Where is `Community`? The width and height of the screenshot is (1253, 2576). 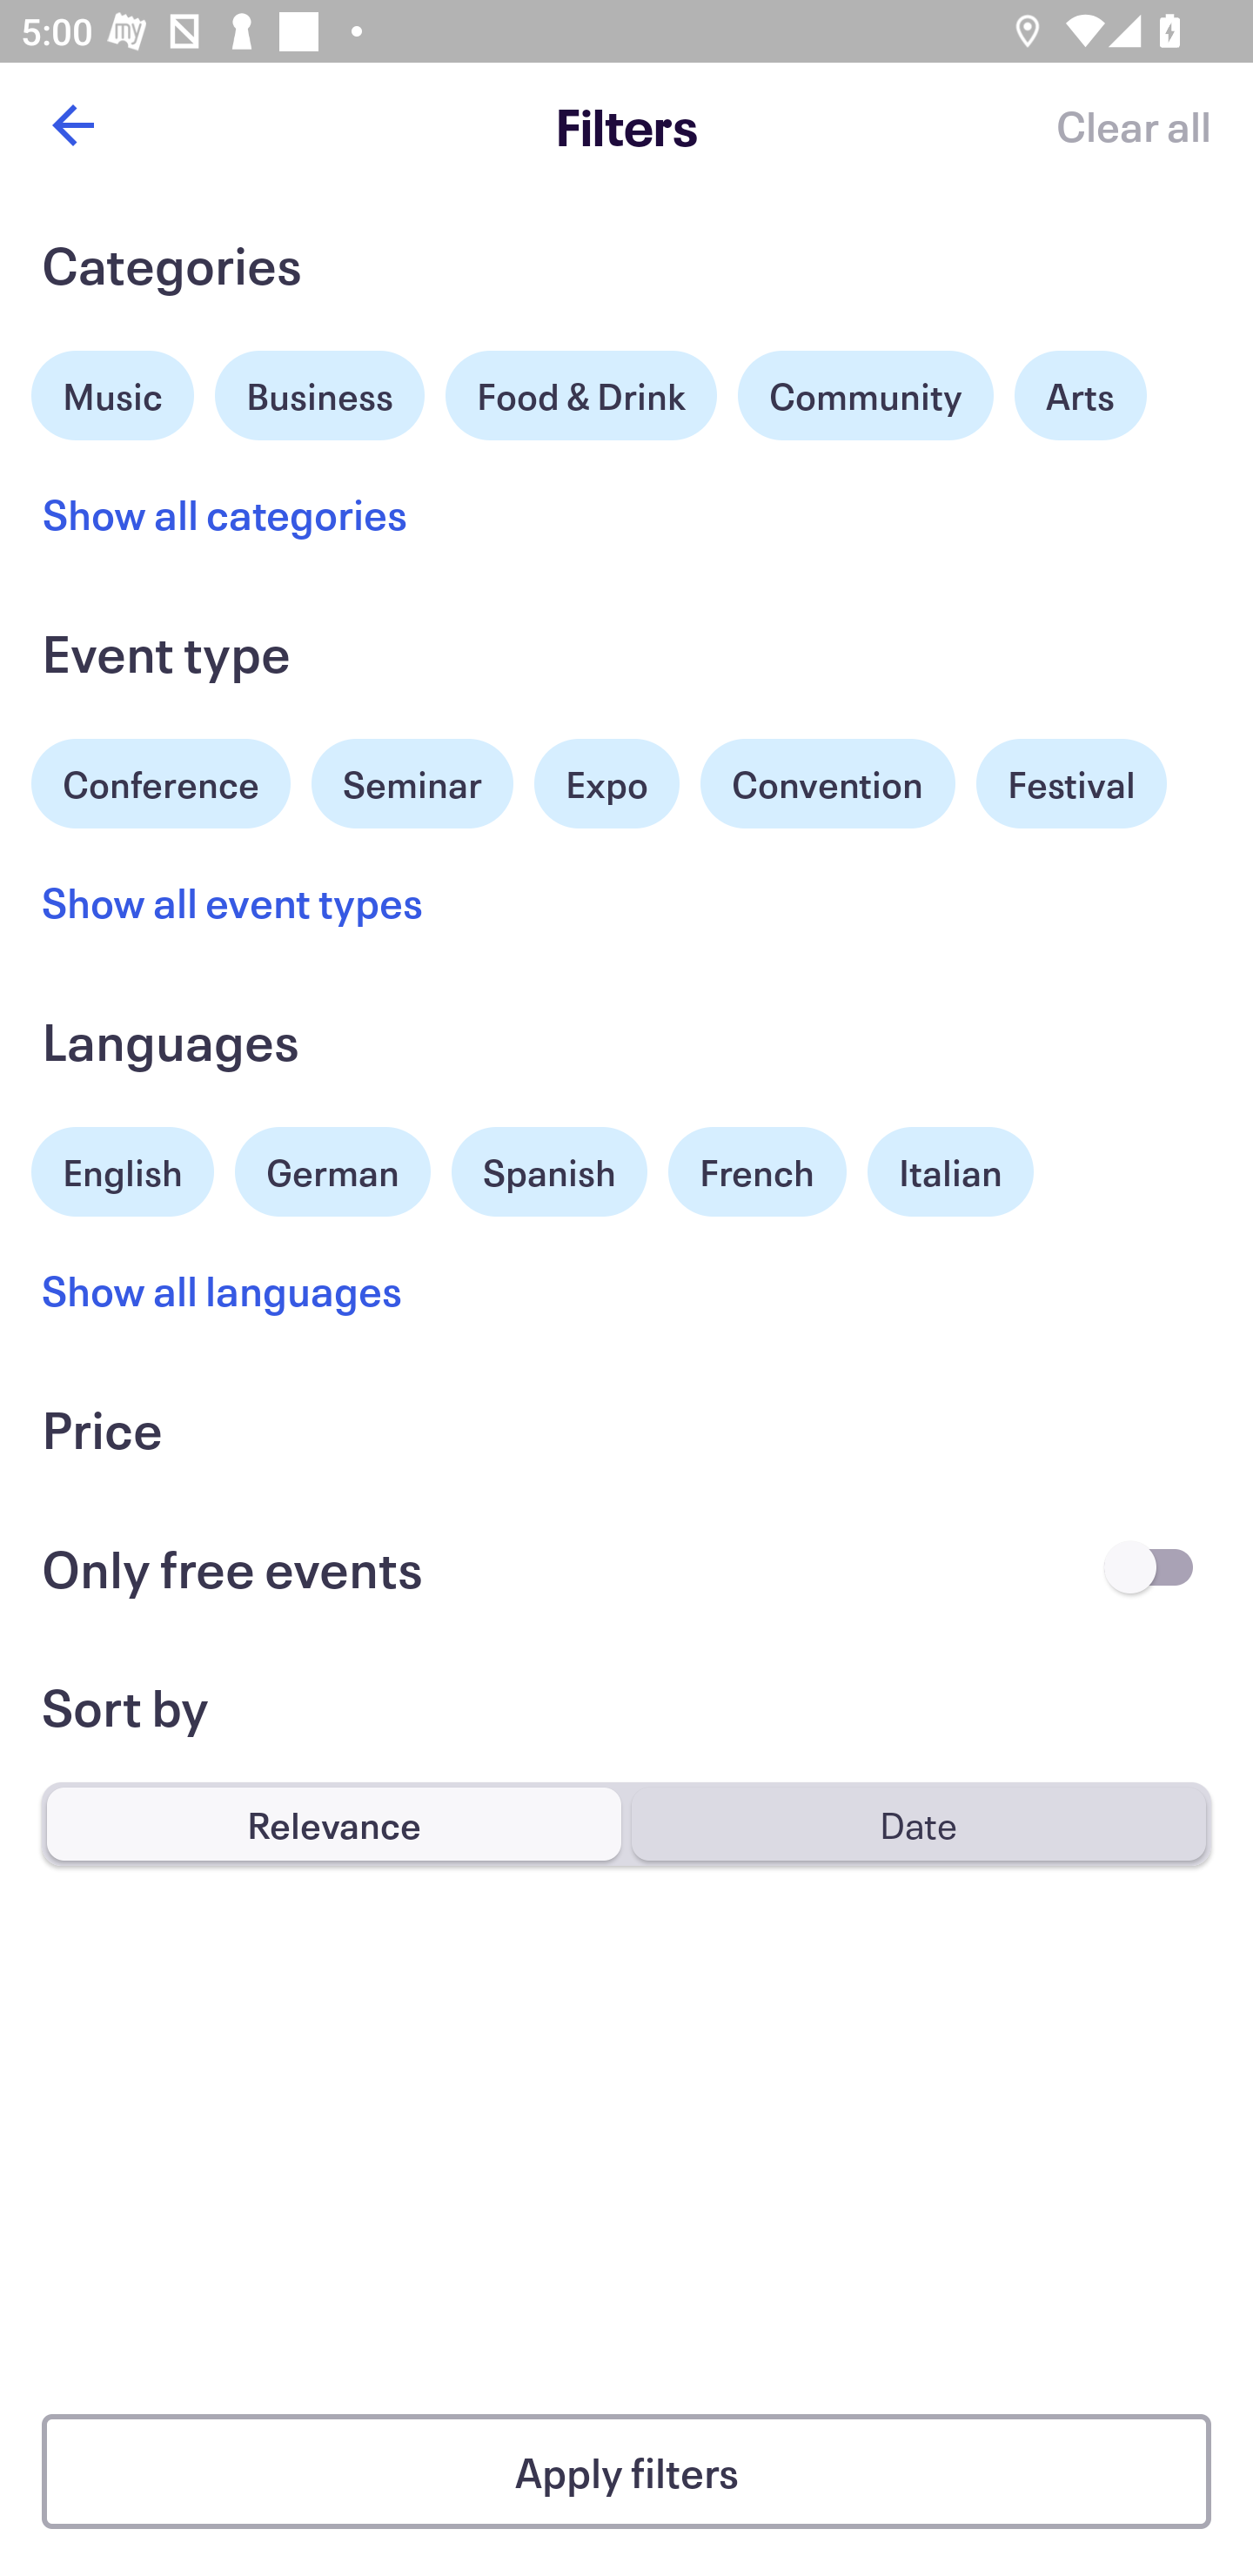 Community is located at coordinates (865, 395).